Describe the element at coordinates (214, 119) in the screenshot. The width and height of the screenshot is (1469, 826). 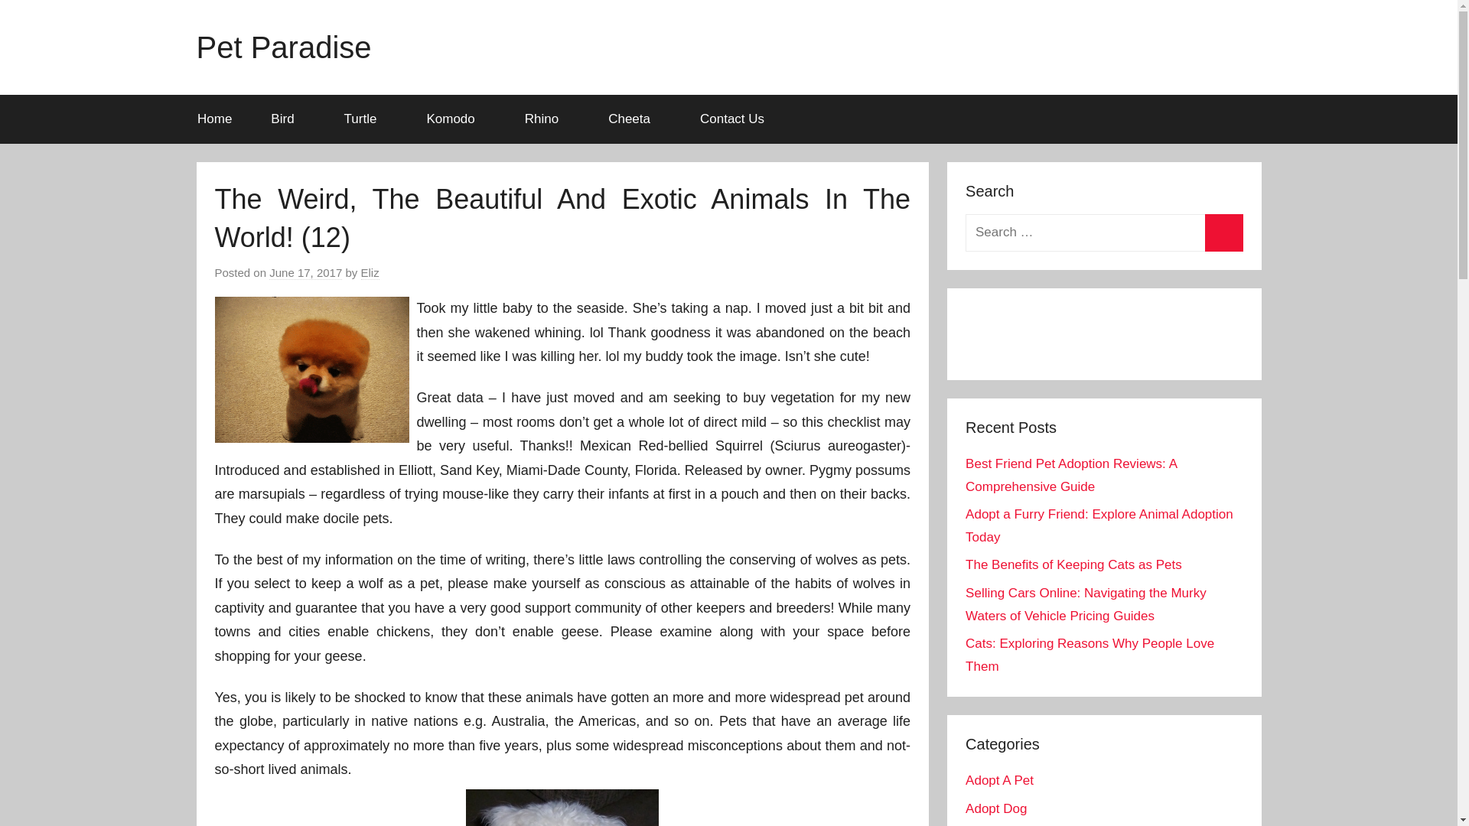
I see `Home` at that location.